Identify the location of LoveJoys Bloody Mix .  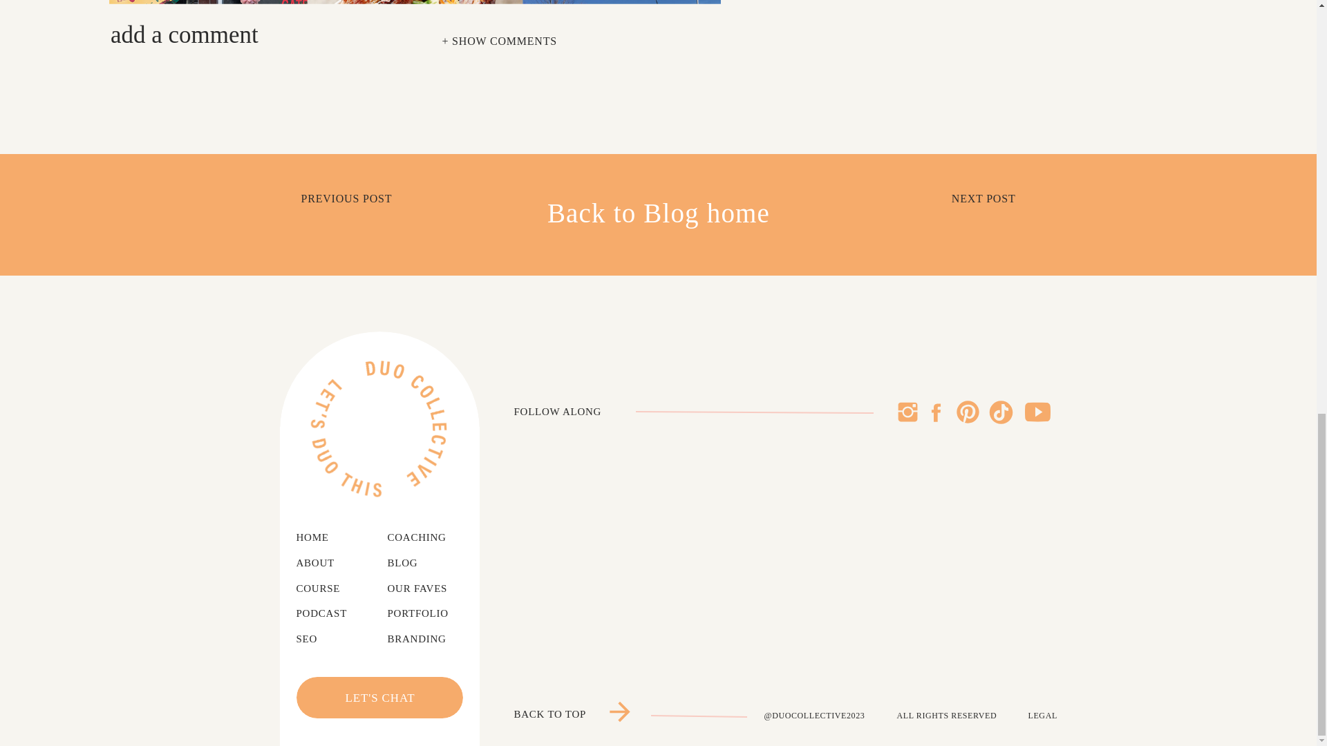
(214, 468).